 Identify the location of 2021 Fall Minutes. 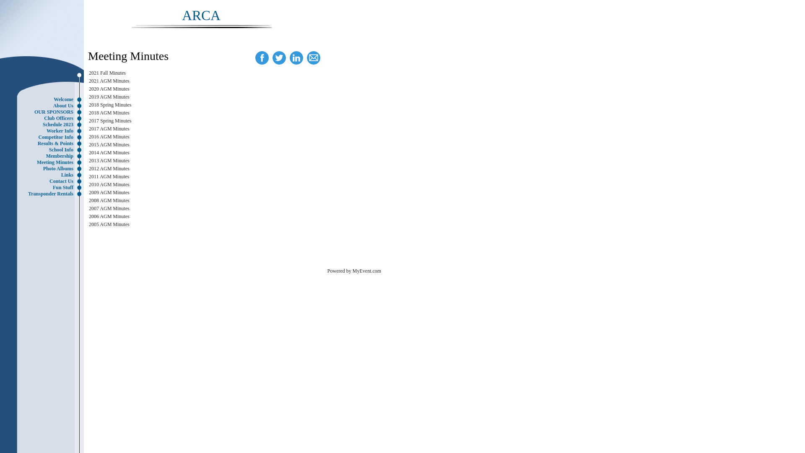
(107, 73).